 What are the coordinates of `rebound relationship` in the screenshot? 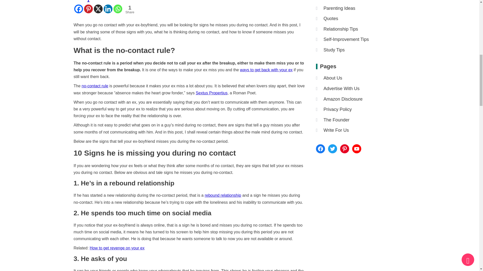 It's located at (223, 195).